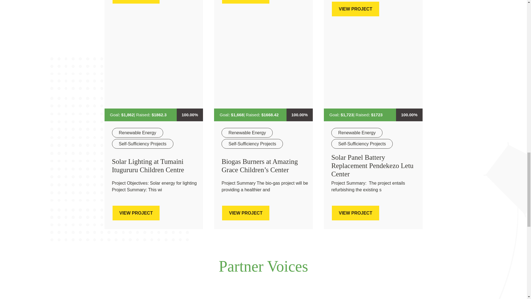  Describe the element at coordinates (355, 9) in the screenshot. I see `VIEW PROJECT` at that location.